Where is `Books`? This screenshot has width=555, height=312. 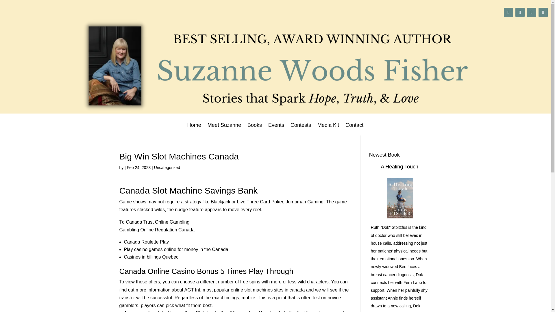 Books is located at coordinates (255, 129).